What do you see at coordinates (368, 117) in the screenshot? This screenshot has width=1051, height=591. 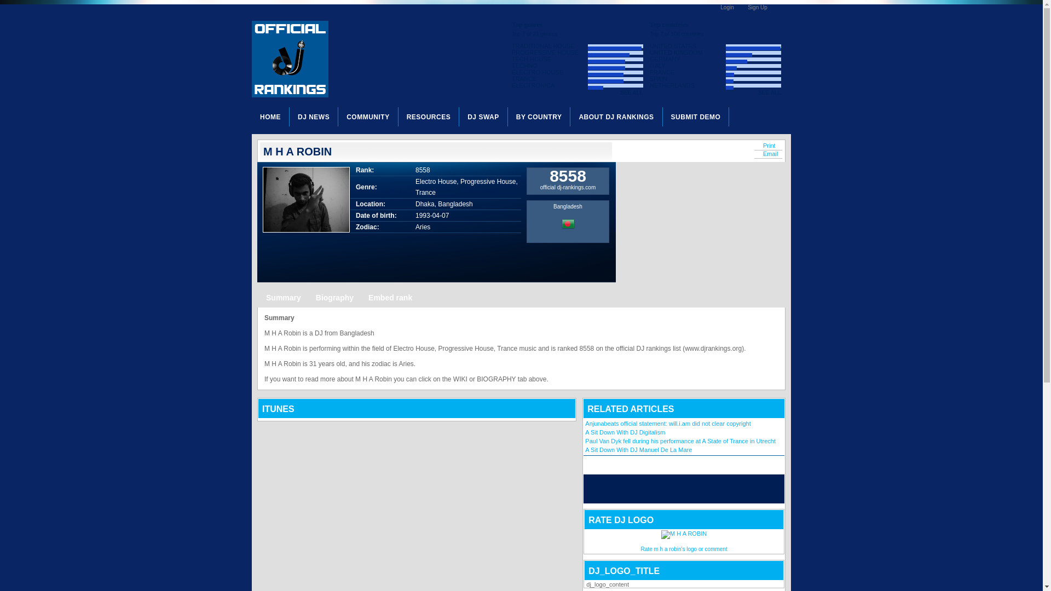 I see `COMMUNITY` at bounding box center [368, 117].